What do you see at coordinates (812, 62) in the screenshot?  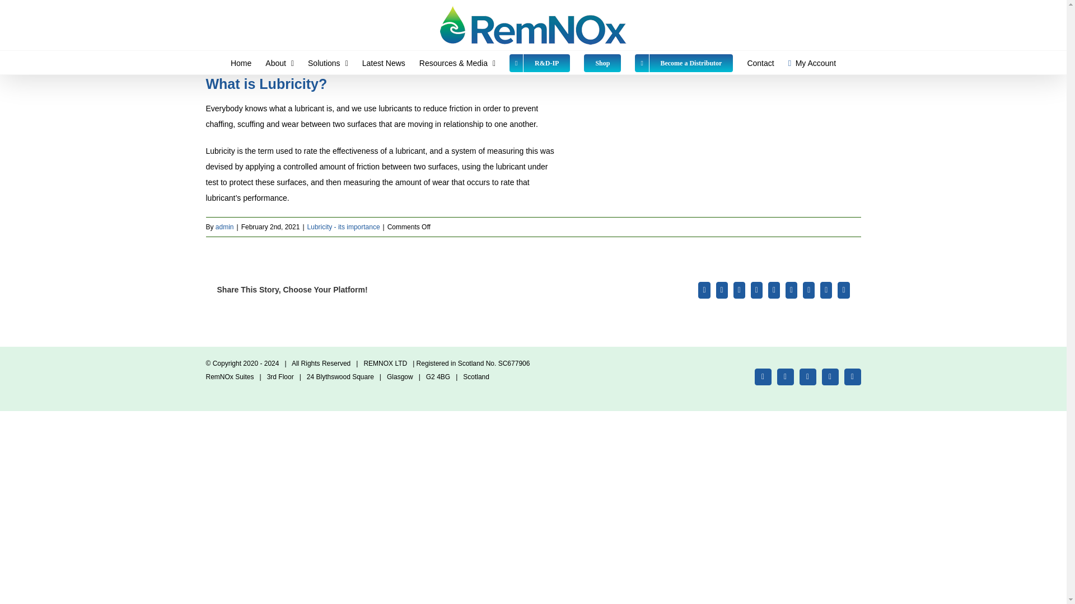 I see `My Account` at bounding box center [812, 62].